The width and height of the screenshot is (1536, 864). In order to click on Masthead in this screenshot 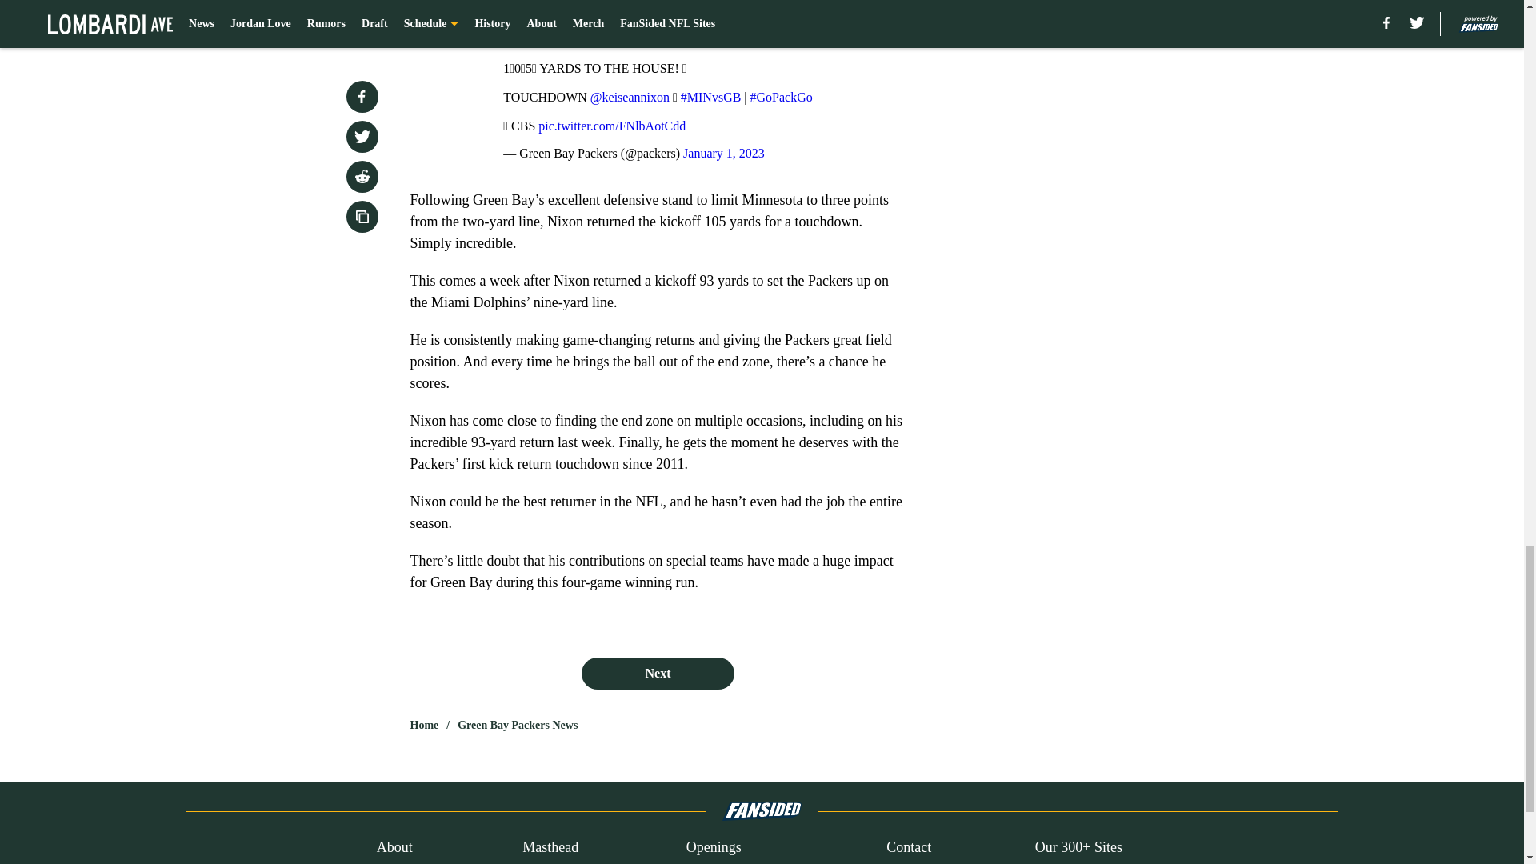, I will do `click(550, 848)`.